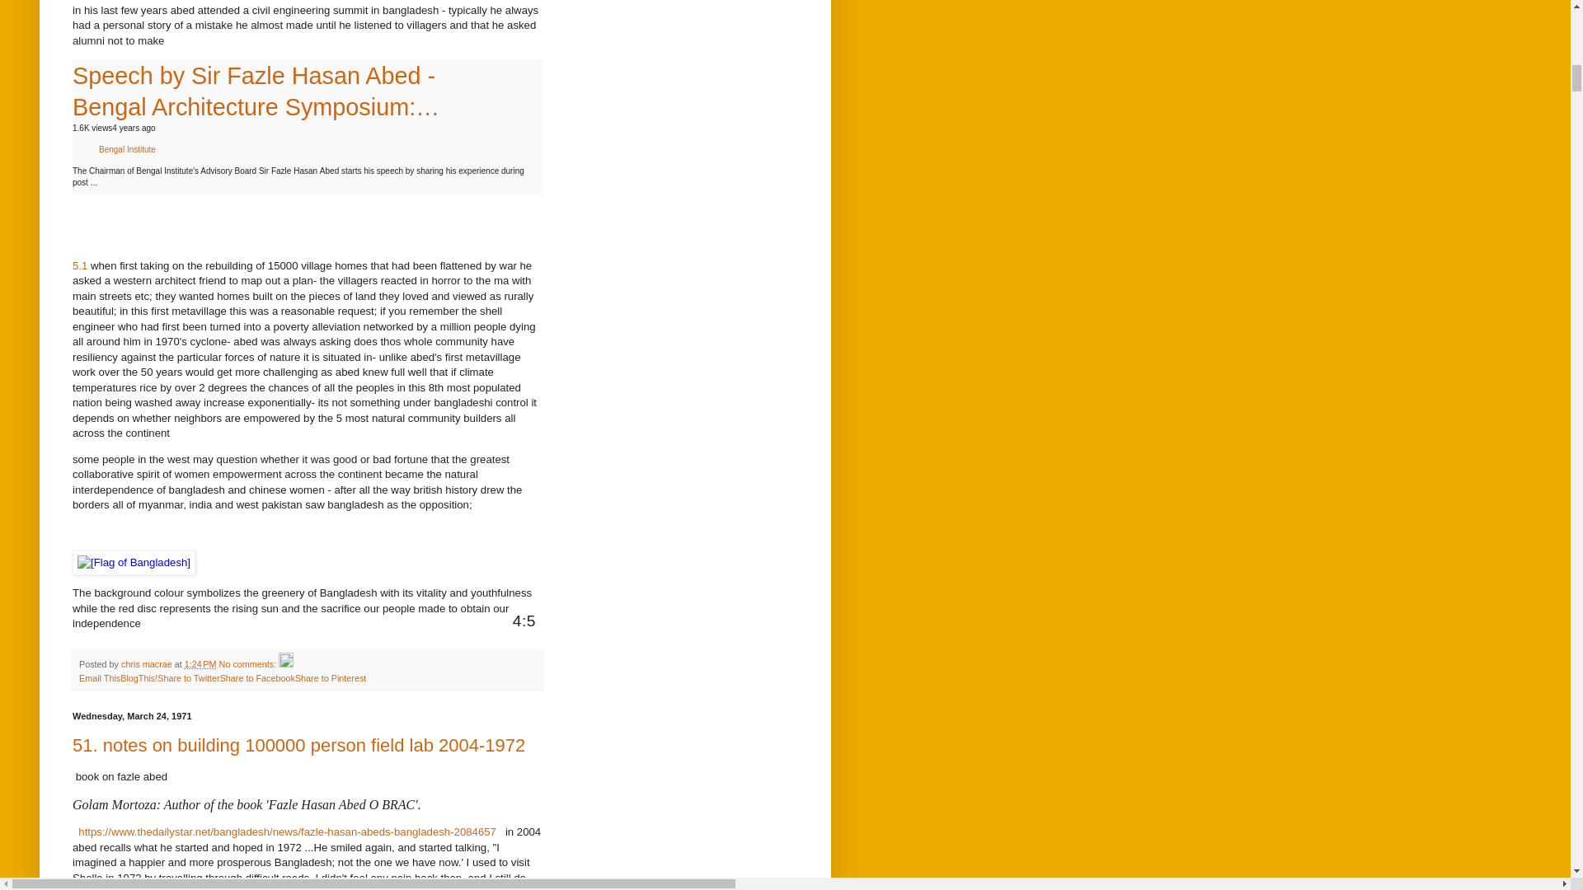 The height and width of the screenshot is (890, 1583). I want to click on Share to Facebook, so click(257, 677).